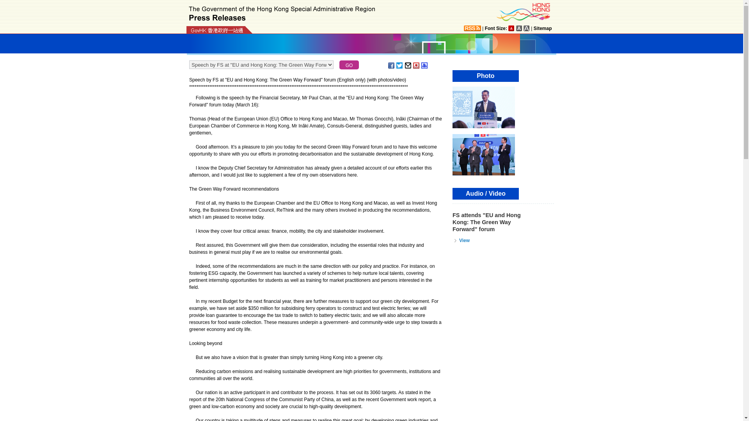 The image size is (749, 421). What do you see at coordinates (543, 28) in the screenshot?
I see `Sitemap` at bounding box center [543, 28].